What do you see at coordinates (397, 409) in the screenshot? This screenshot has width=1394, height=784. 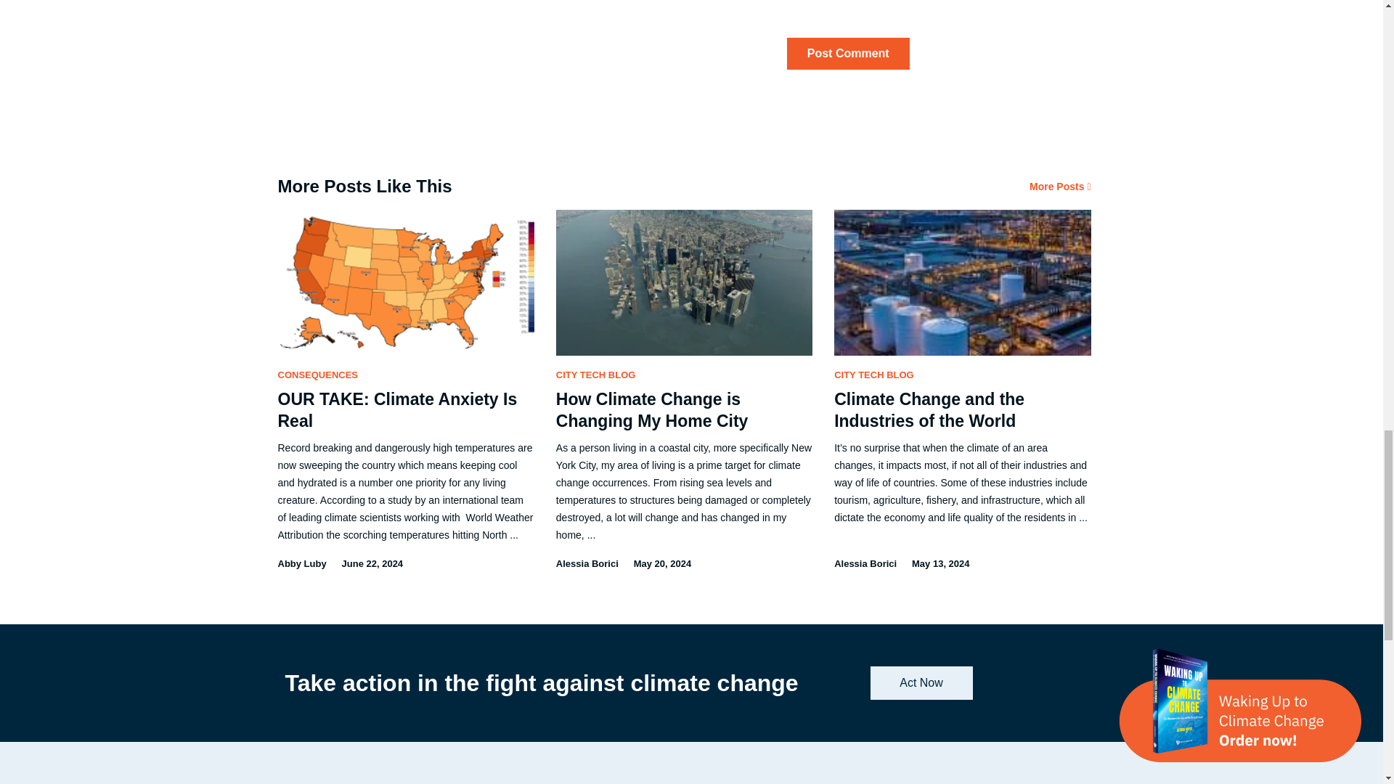 I see `OUR TAKE: Climate Anxiety Is Real` at bounding box center [397, 409].